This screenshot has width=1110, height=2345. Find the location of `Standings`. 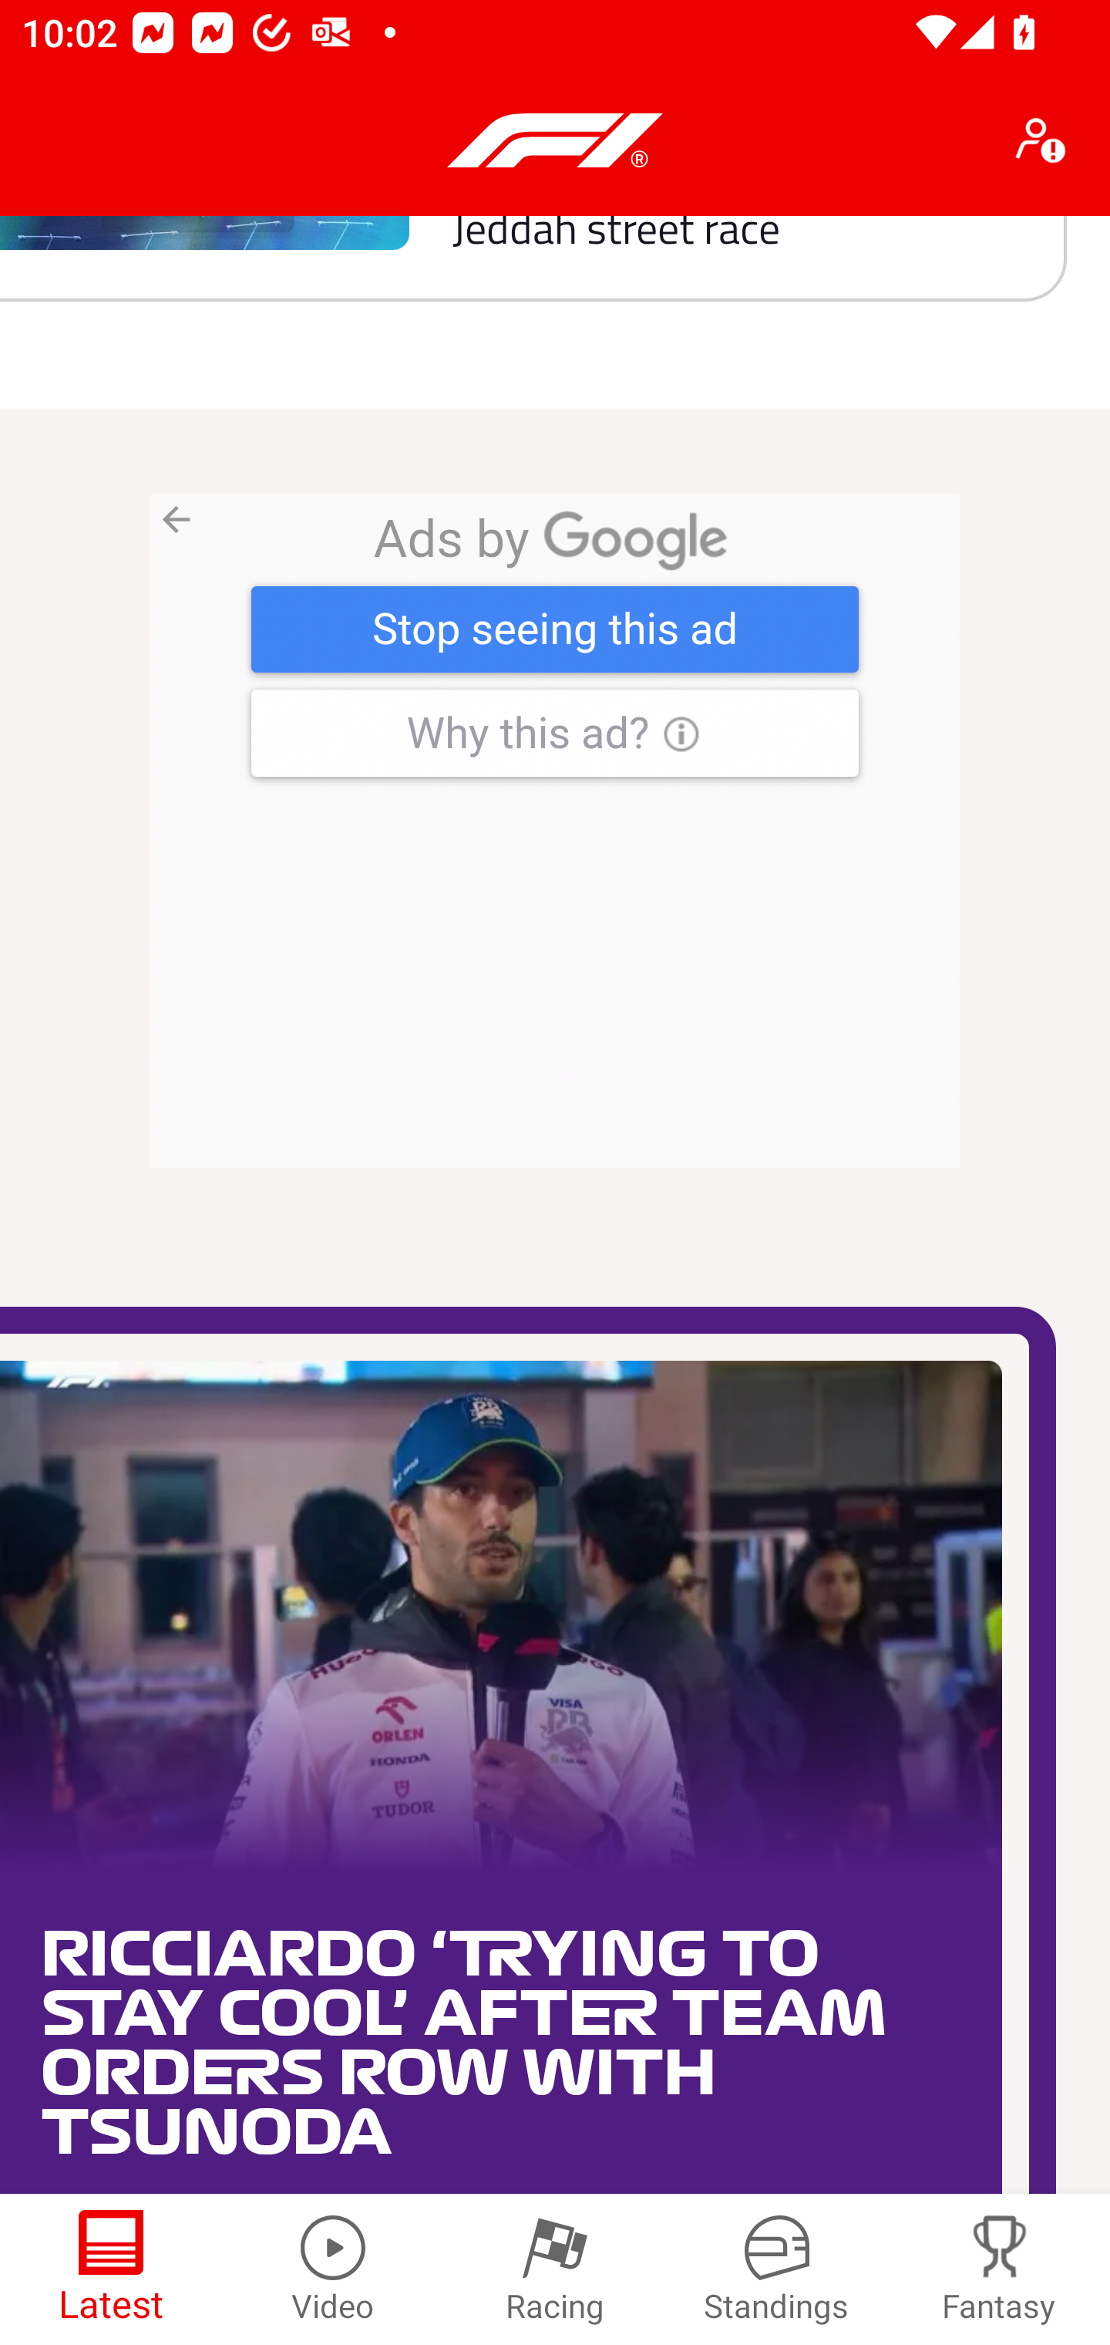

Standings is located at coordinates (777, 2269).